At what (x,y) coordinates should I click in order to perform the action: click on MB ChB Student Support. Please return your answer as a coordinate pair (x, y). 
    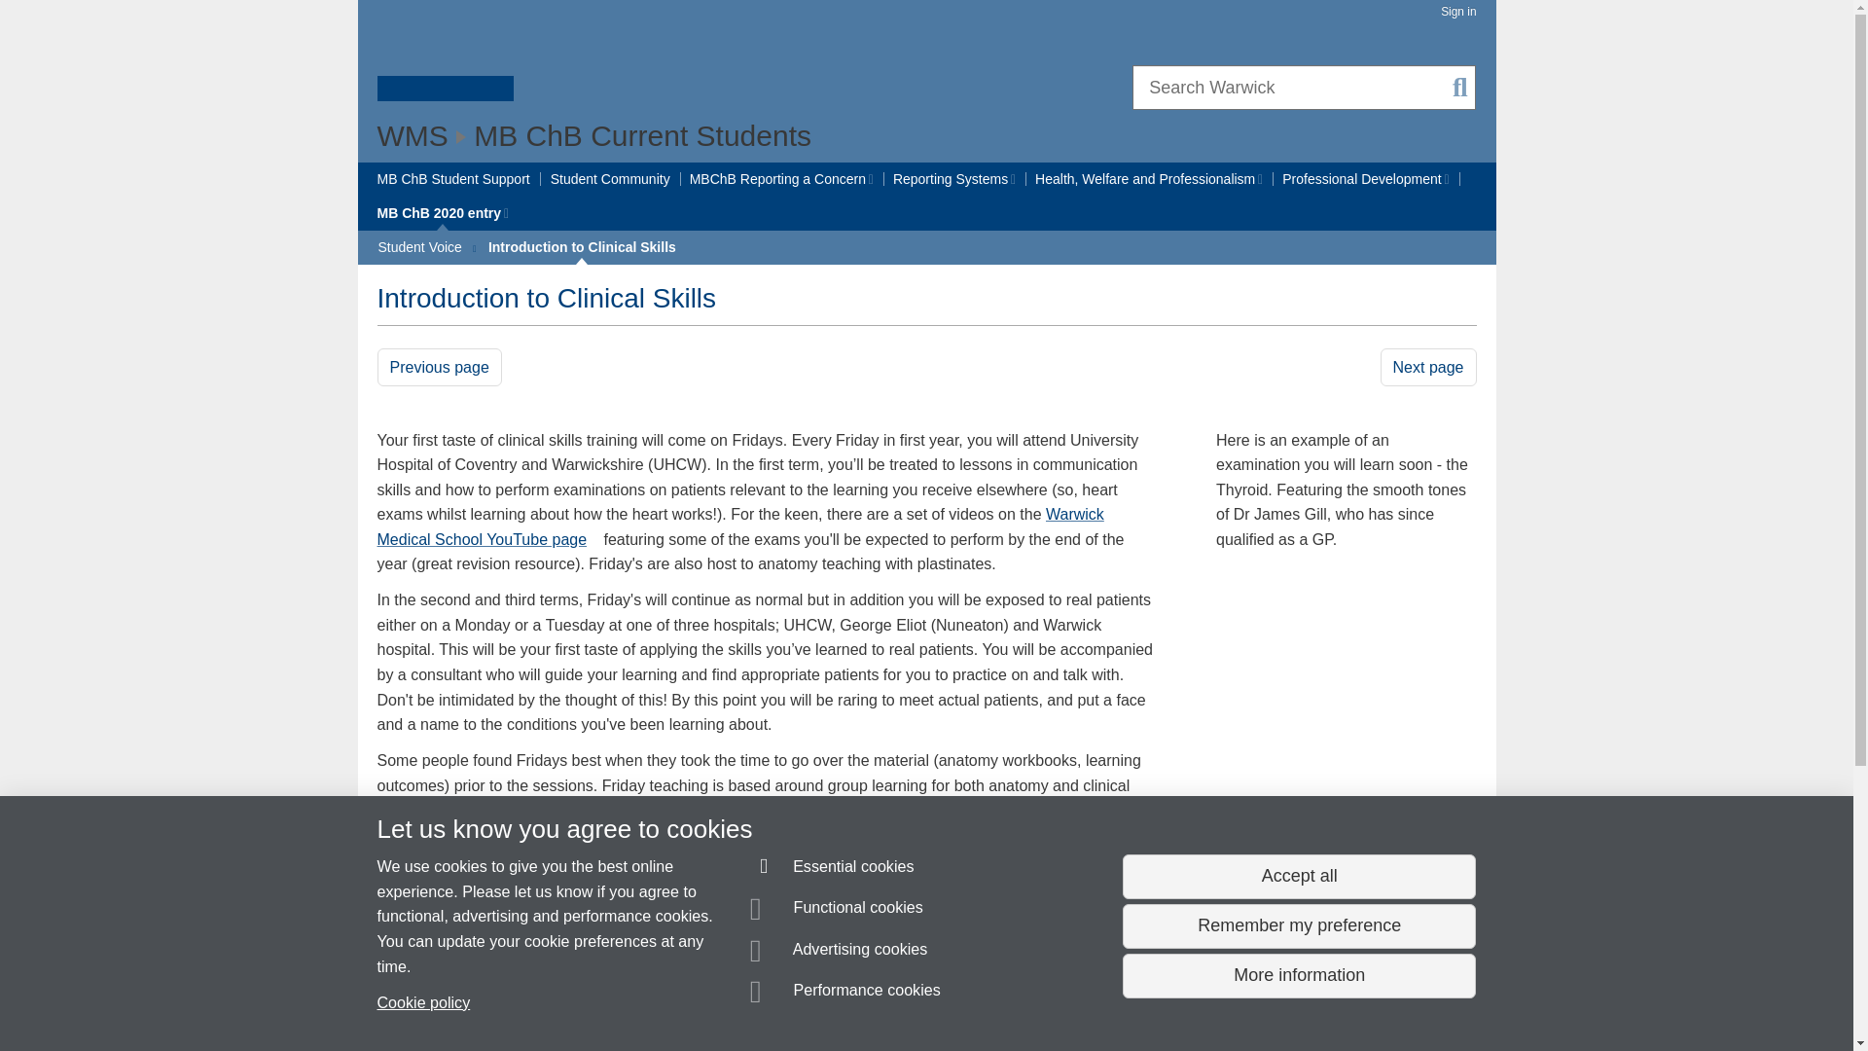
    Looking at the image, I should click on (453, 179).